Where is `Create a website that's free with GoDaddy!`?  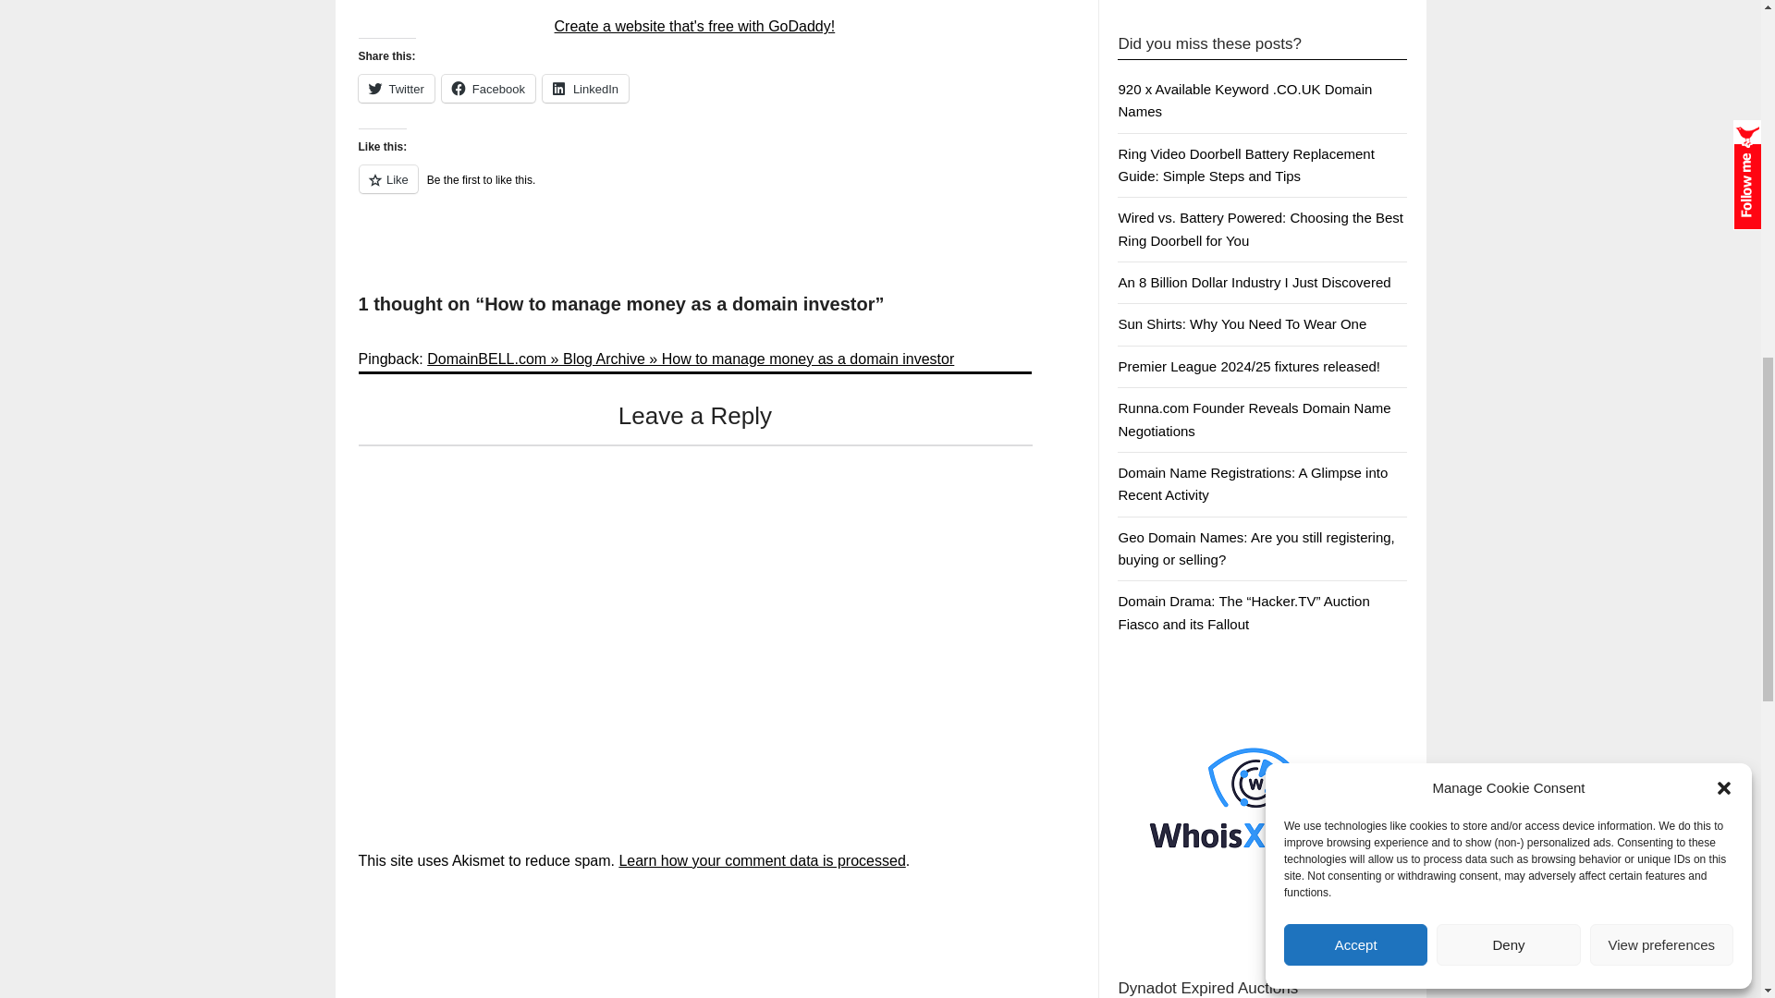
Create a website that's free with GoDaddy! is located at coordinates (695, 26).